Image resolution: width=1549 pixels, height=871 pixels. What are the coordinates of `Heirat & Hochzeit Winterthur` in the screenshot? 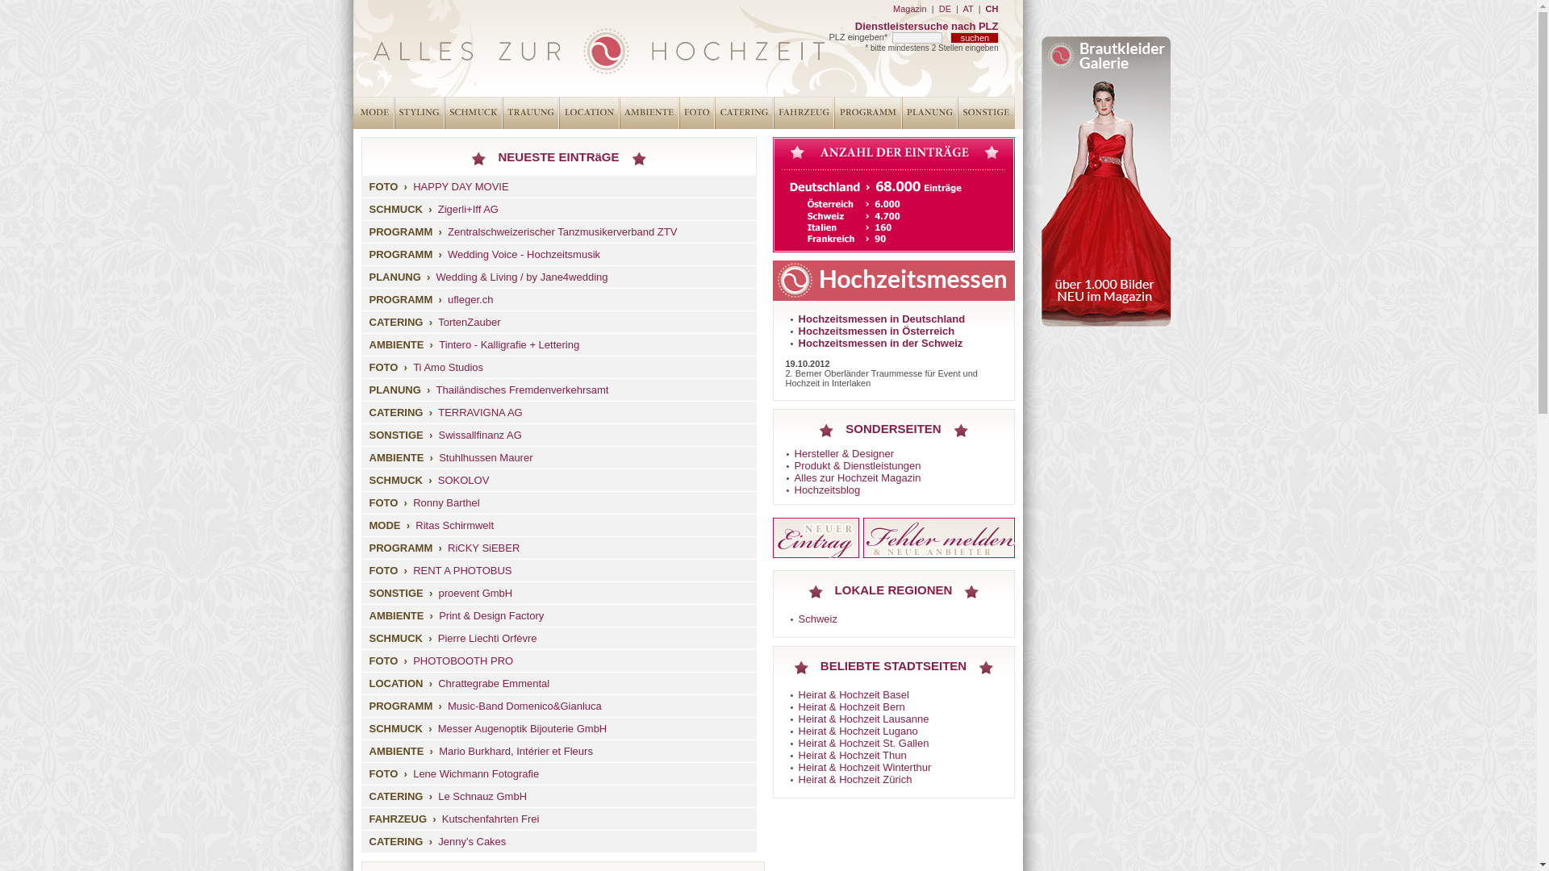 It's located at (865, 768).